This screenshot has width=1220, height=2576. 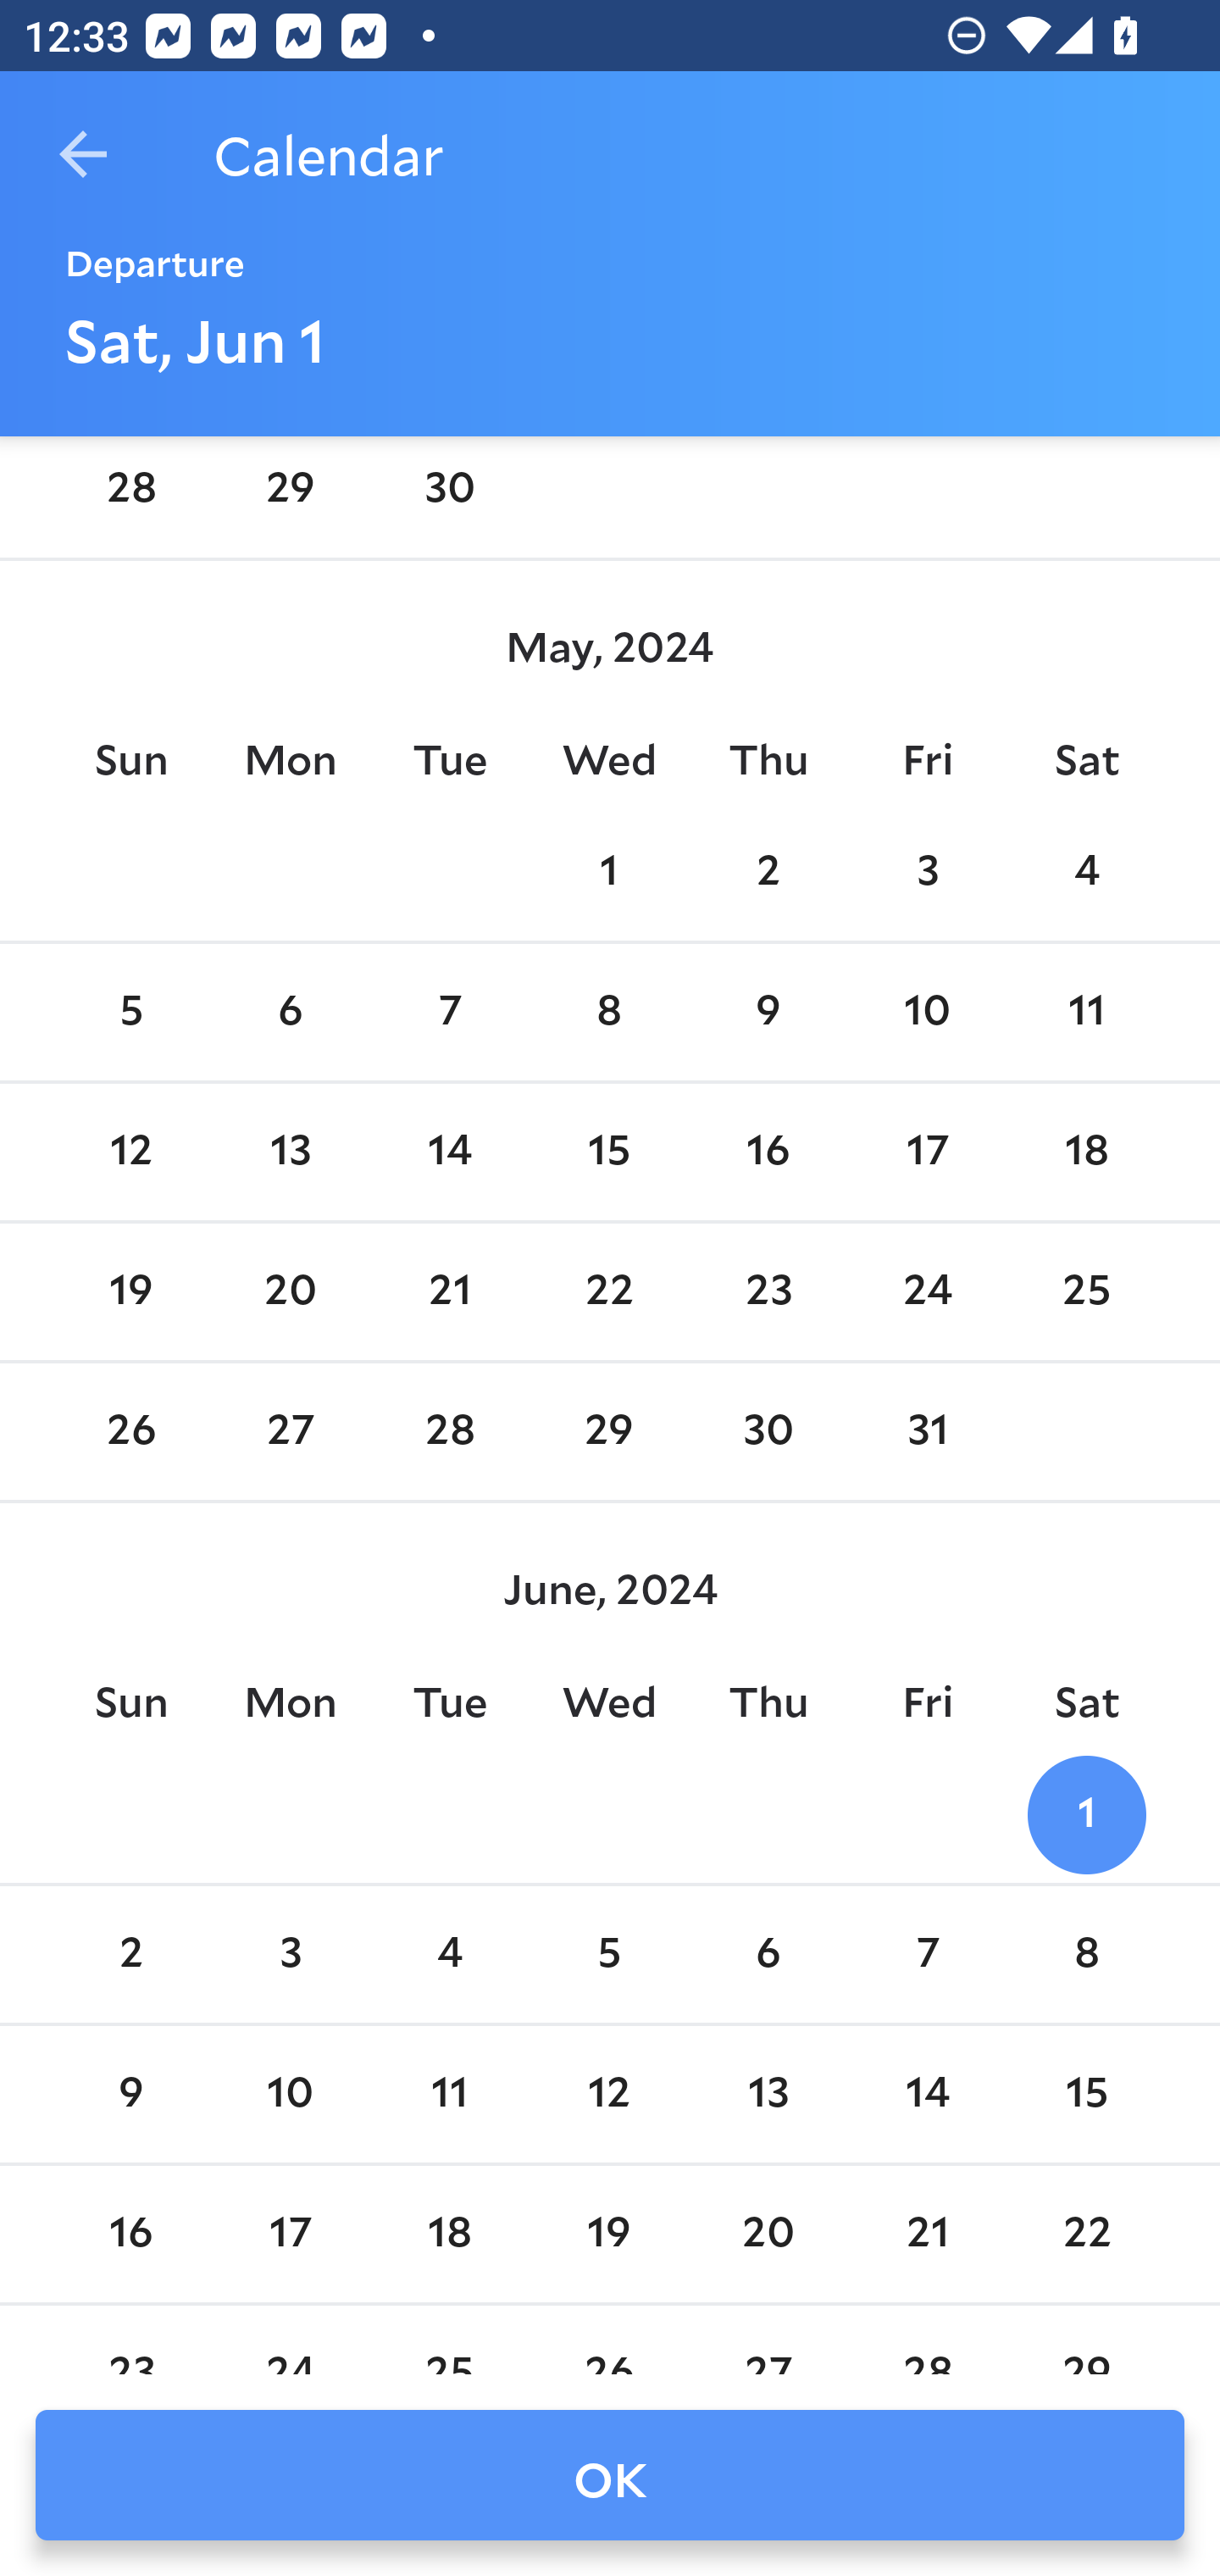 I want to click on 21, so click(x=449, y=1293).